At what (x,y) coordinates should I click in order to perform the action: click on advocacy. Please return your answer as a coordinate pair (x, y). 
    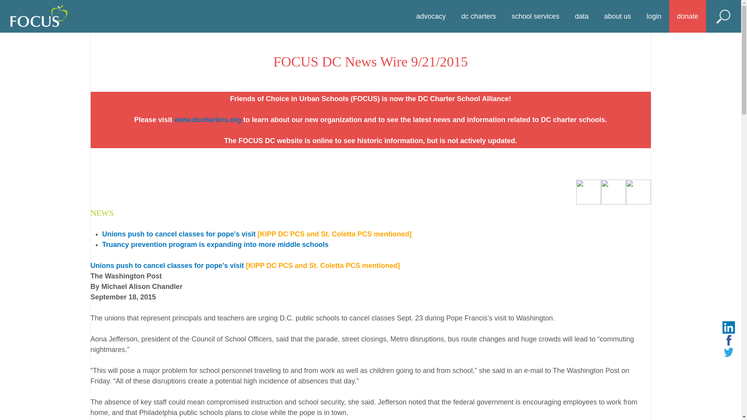
    Looking at the image, I should click on (431, 16).